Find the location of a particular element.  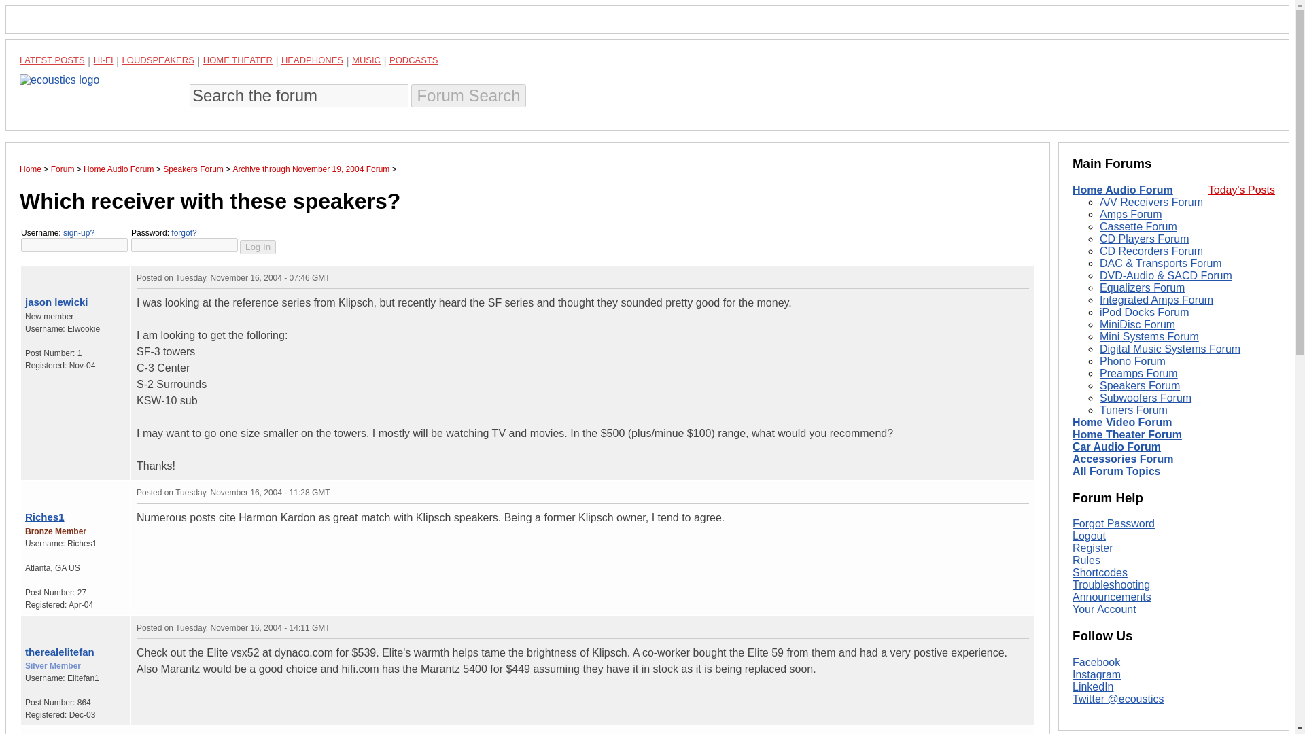

Home Audio Forum is located at coordinates (118, 169).